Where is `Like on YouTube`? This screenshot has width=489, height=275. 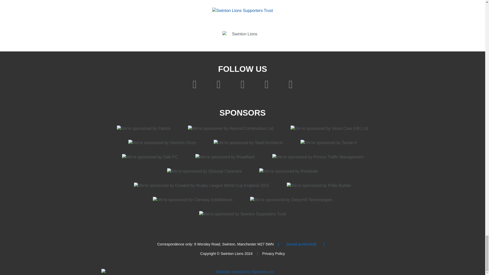 Like on YouTube is located at coordinates (268, 84).